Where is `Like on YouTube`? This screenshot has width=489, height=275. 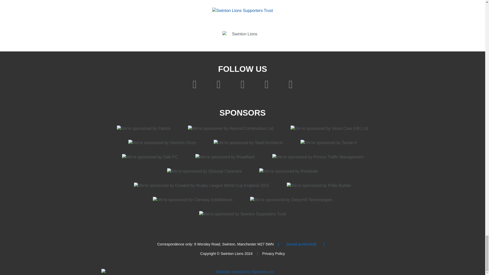 Like on YouTube is located at coordinates (268, 84).